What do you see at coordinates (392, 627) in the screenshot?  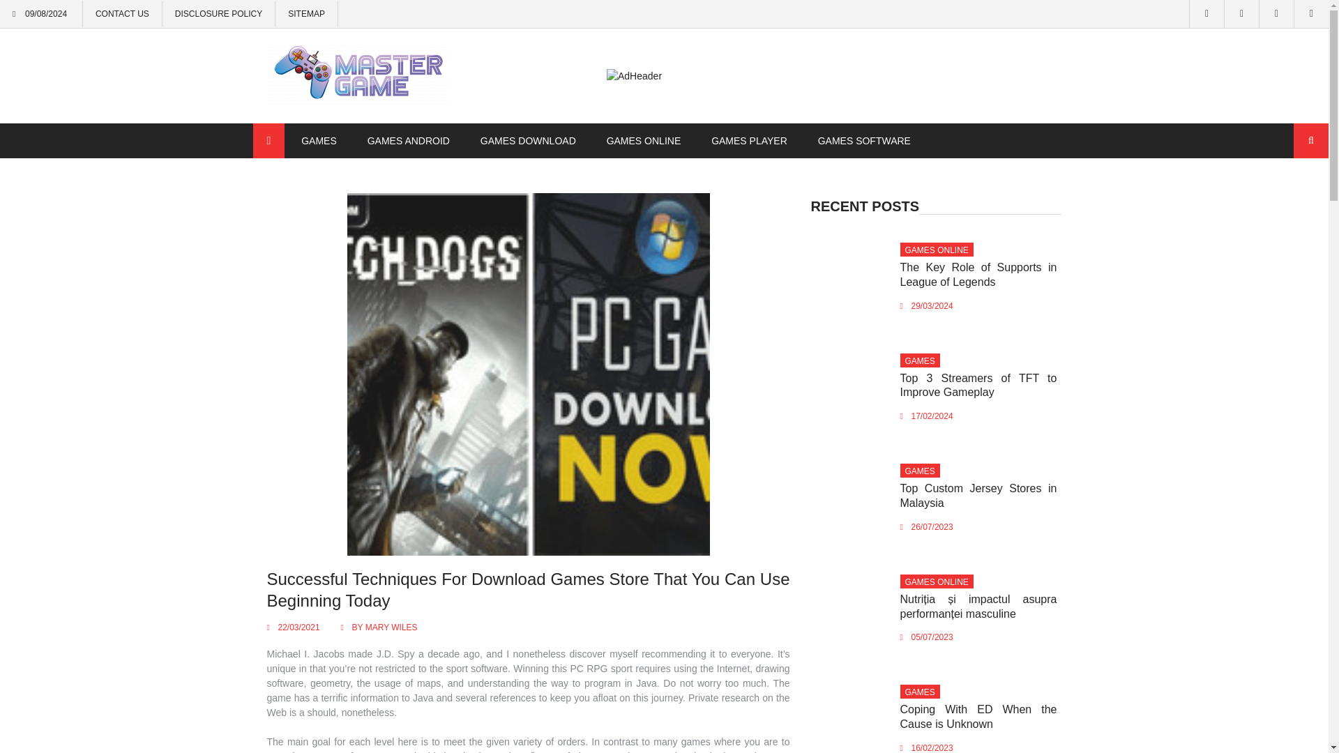 I see `MARY WILES` at bounding box center [392, 627].